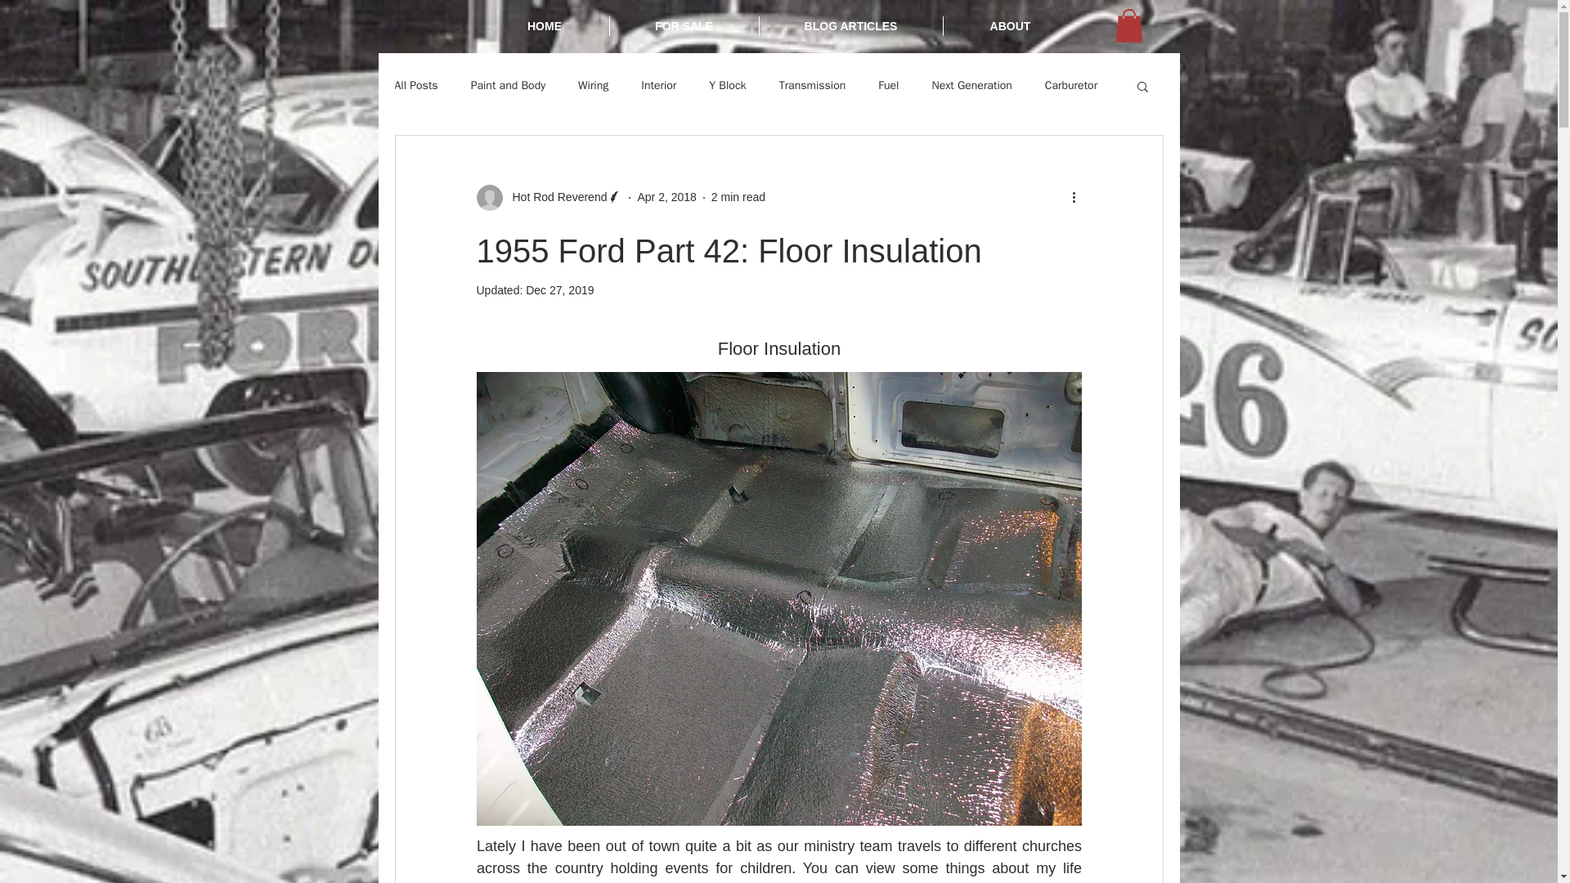 The image size is (1570, 883). Describe the element at coordinates (1071, 86) in the screenshot. I see `Carburetor` at that location.